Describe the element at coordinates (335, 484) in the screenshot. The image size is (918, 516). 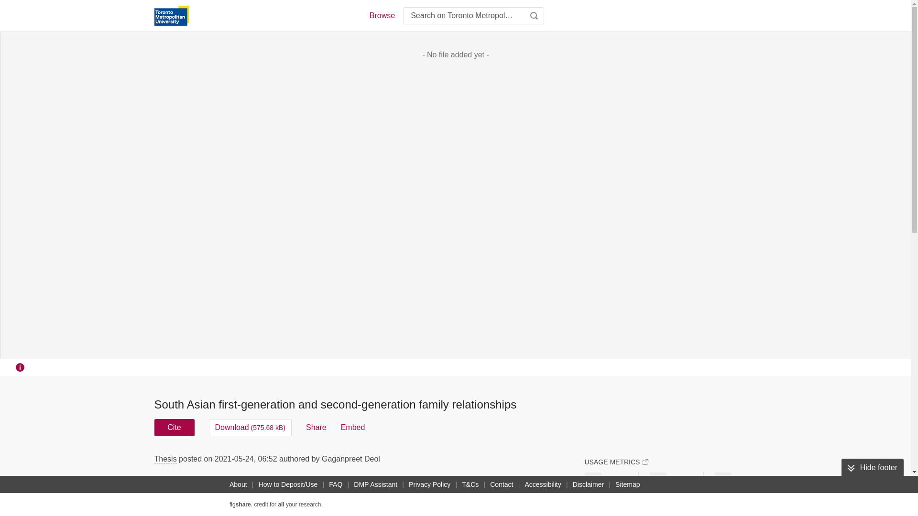
I see `FAQ` at that location.